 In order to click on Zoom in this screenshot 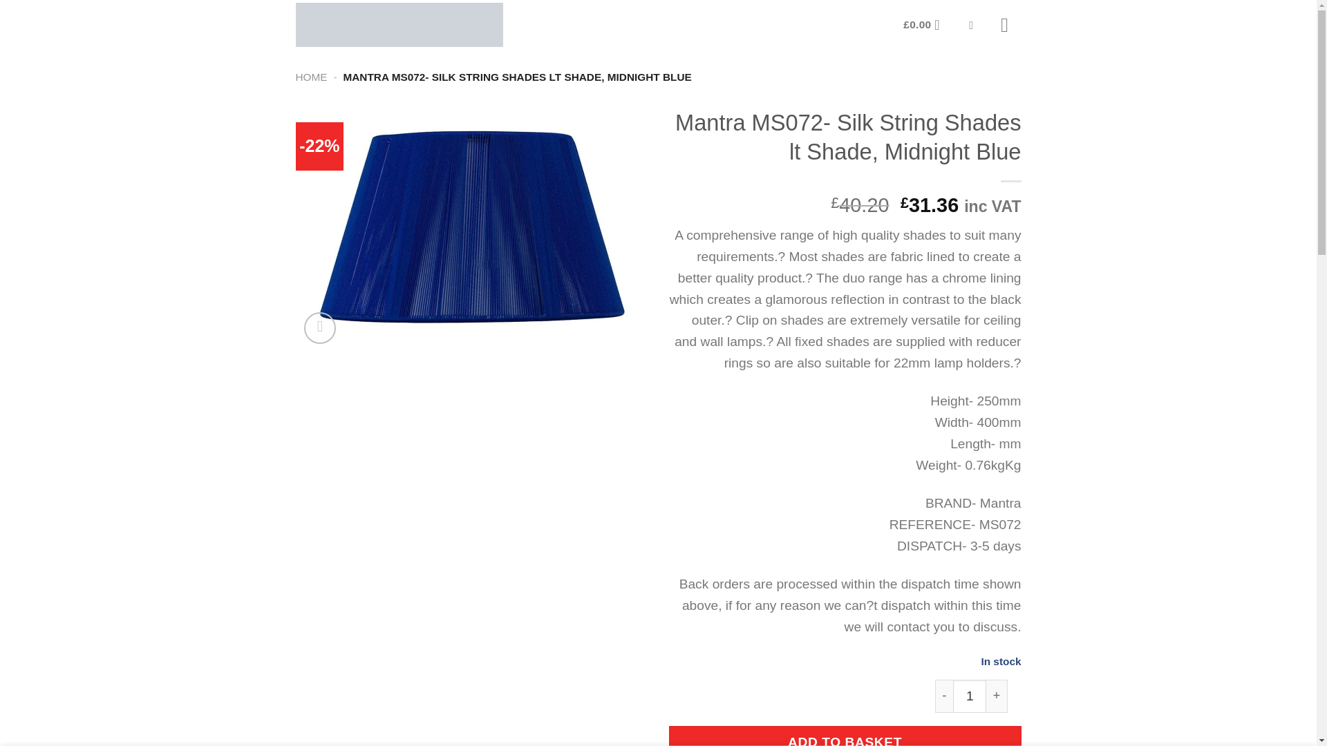, I will do `click(320, 328)`.